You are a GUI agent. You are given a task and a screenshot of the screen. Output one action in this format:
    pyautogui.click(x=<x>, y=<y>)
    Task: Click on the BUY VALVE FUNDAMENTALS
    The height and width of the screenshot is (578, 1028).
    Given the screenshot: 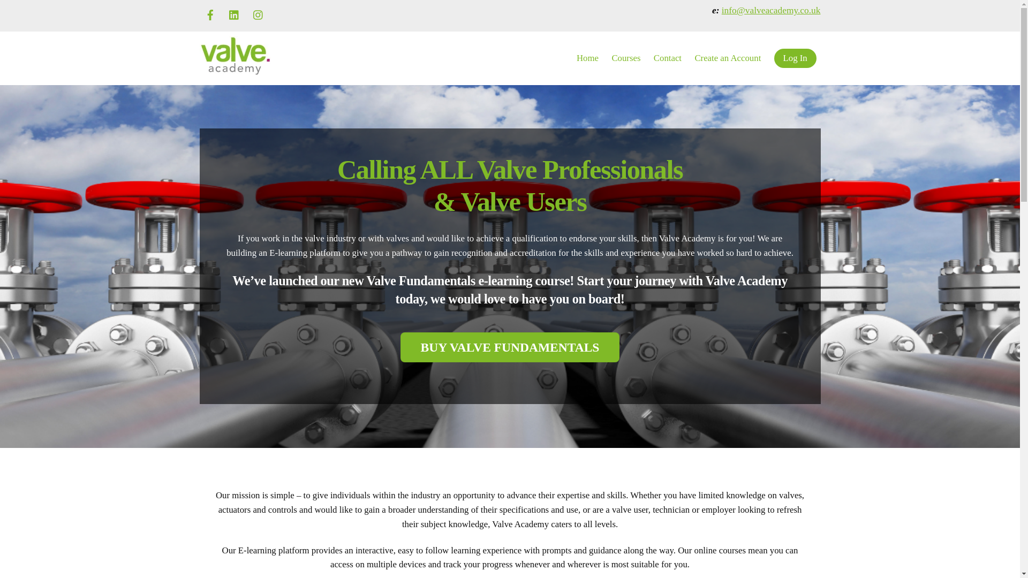 What is the action you would take?
    pyautogui.click(x=510, y=347)
    